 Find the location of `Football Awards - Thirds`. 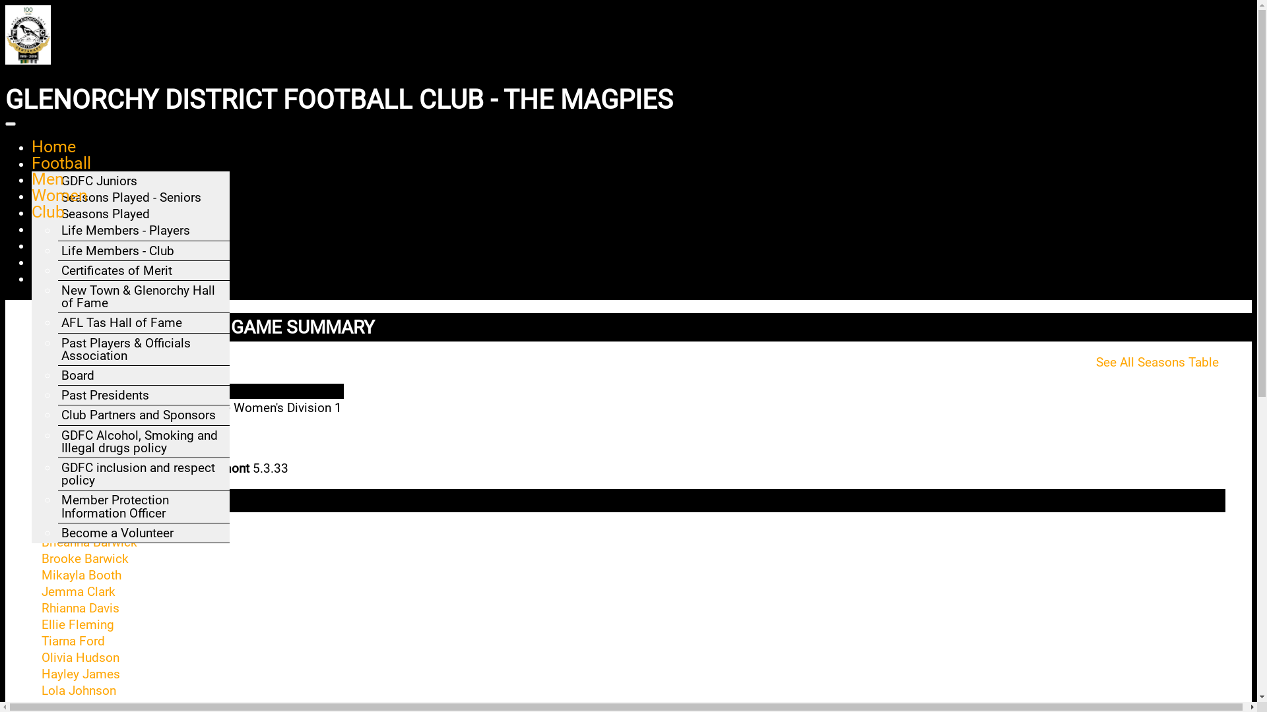

Football Awards - Thirds is located at coordinates (129, 417).